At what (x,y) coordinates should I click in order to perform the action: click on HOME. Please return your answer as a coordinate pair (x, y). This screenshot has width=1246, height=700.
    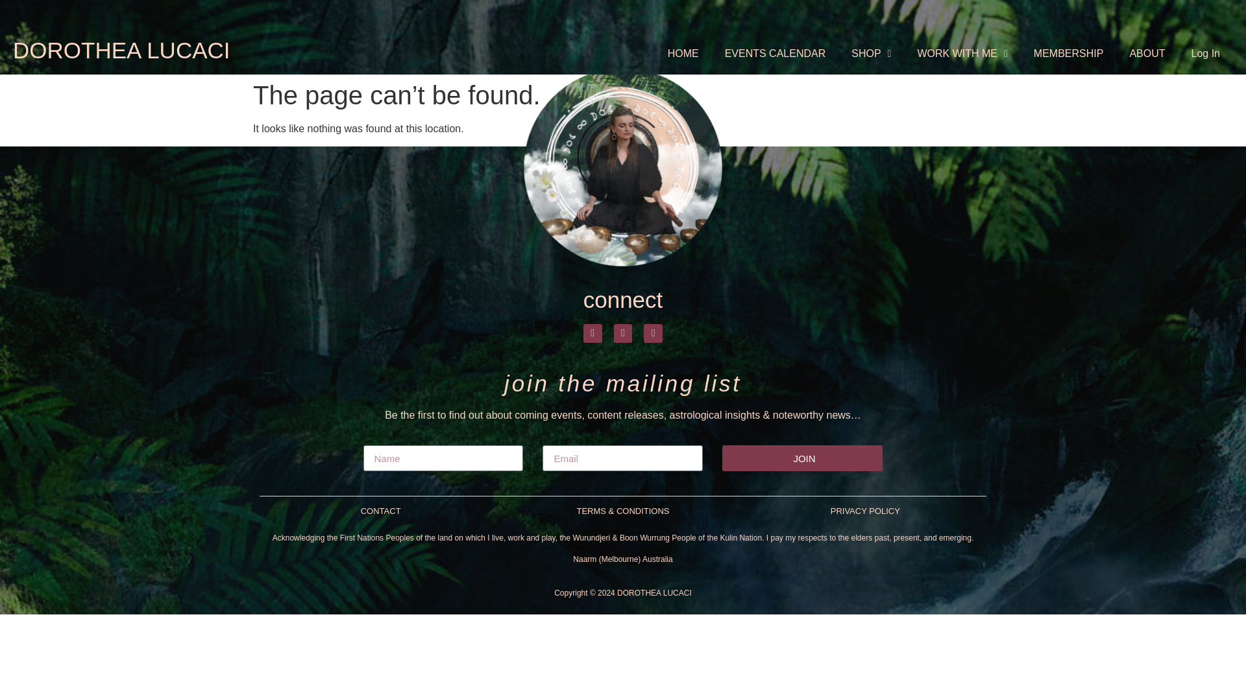
    Looking at the image, I should click on (683, 53).